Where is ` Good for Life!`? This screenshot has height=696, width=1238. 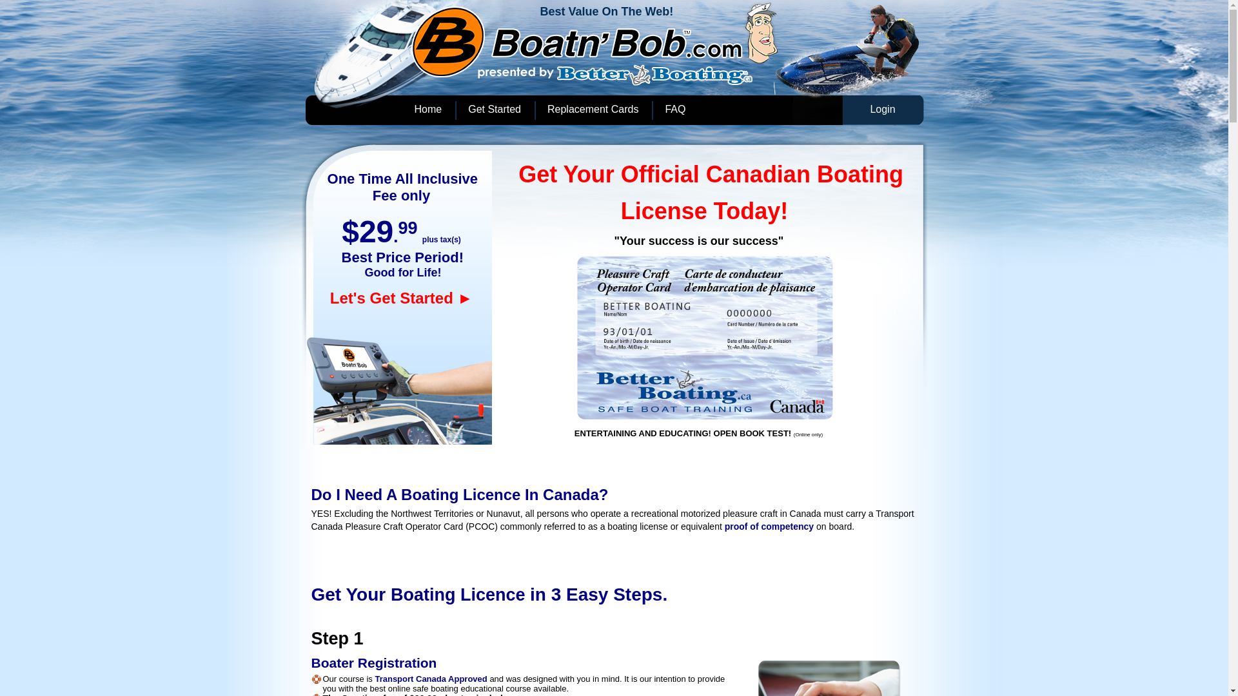  Good for Life! is located at coordinates (401, 273).